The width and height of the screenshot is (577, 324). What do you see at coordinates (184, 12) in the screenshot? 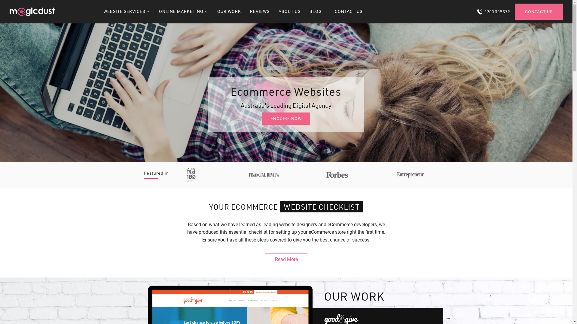
I see `ONLINE MARKETING` at bounding box center [184, 12].